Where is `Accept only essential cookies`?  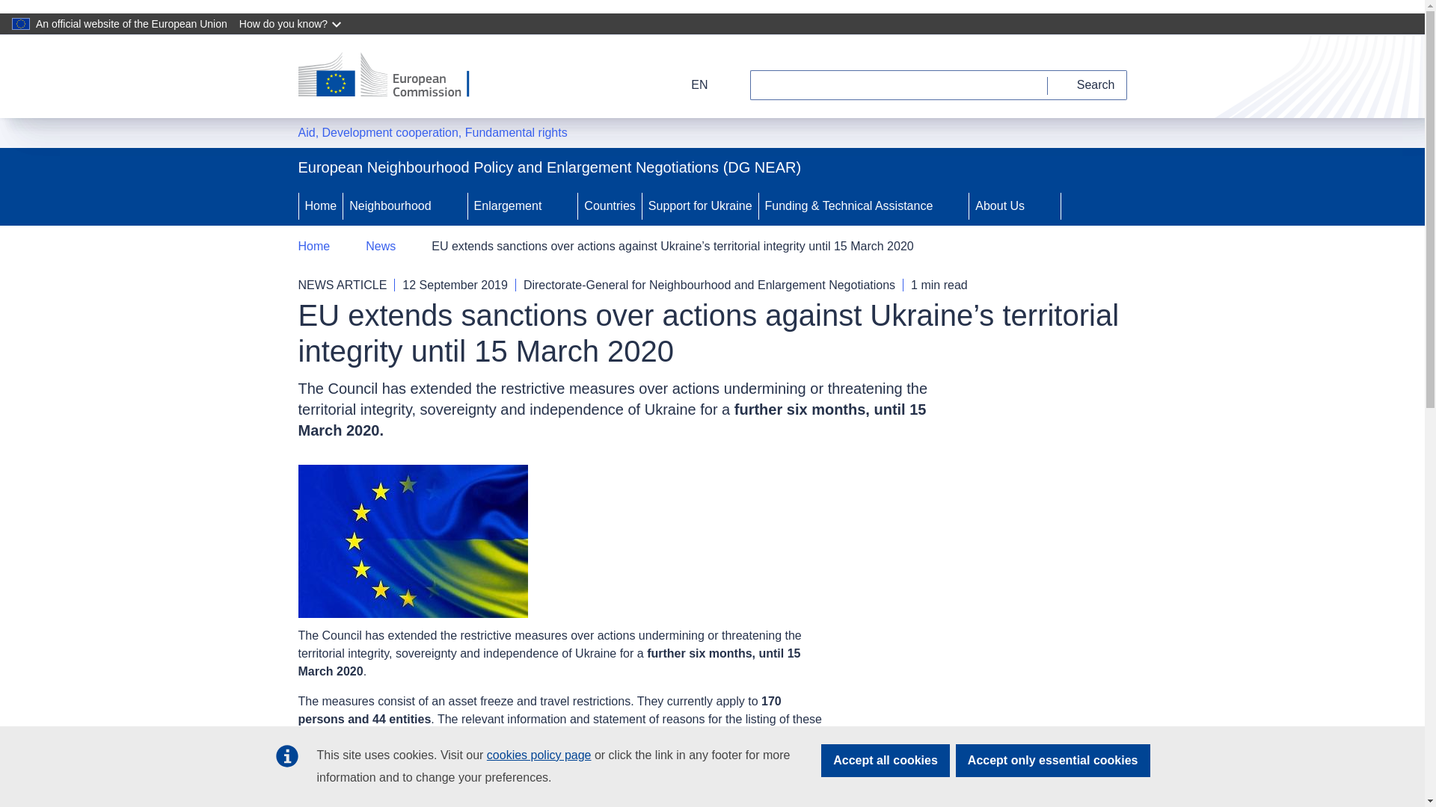 Accept only essential cookies is located at coordinates (1053, 761).